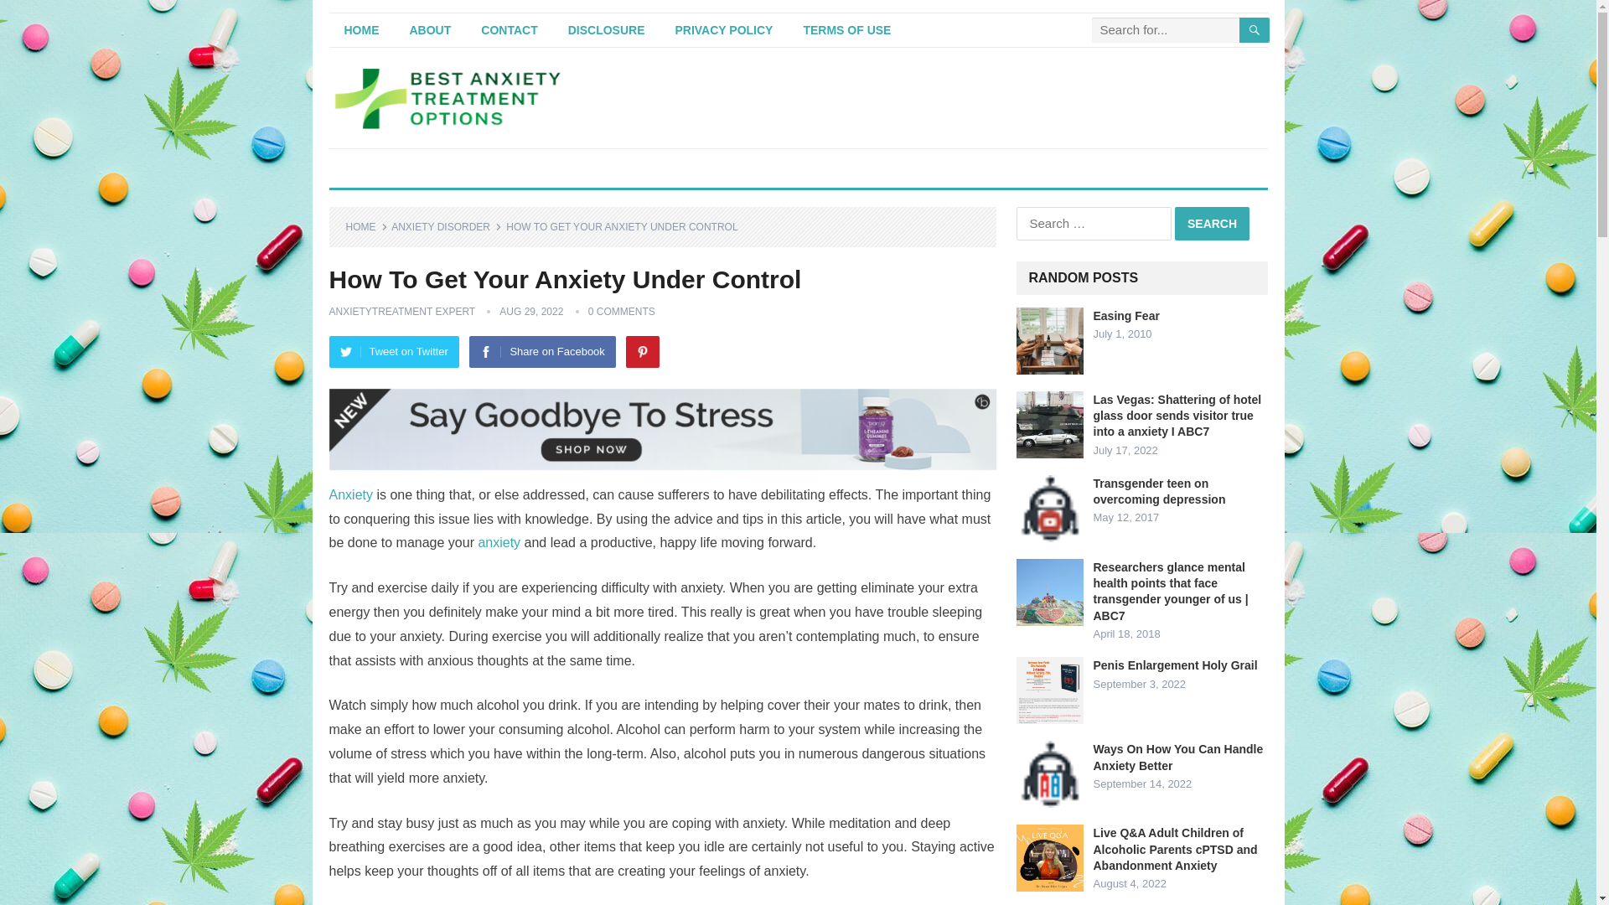  I want to click on 0 COMMENTS, so click(622, 312).